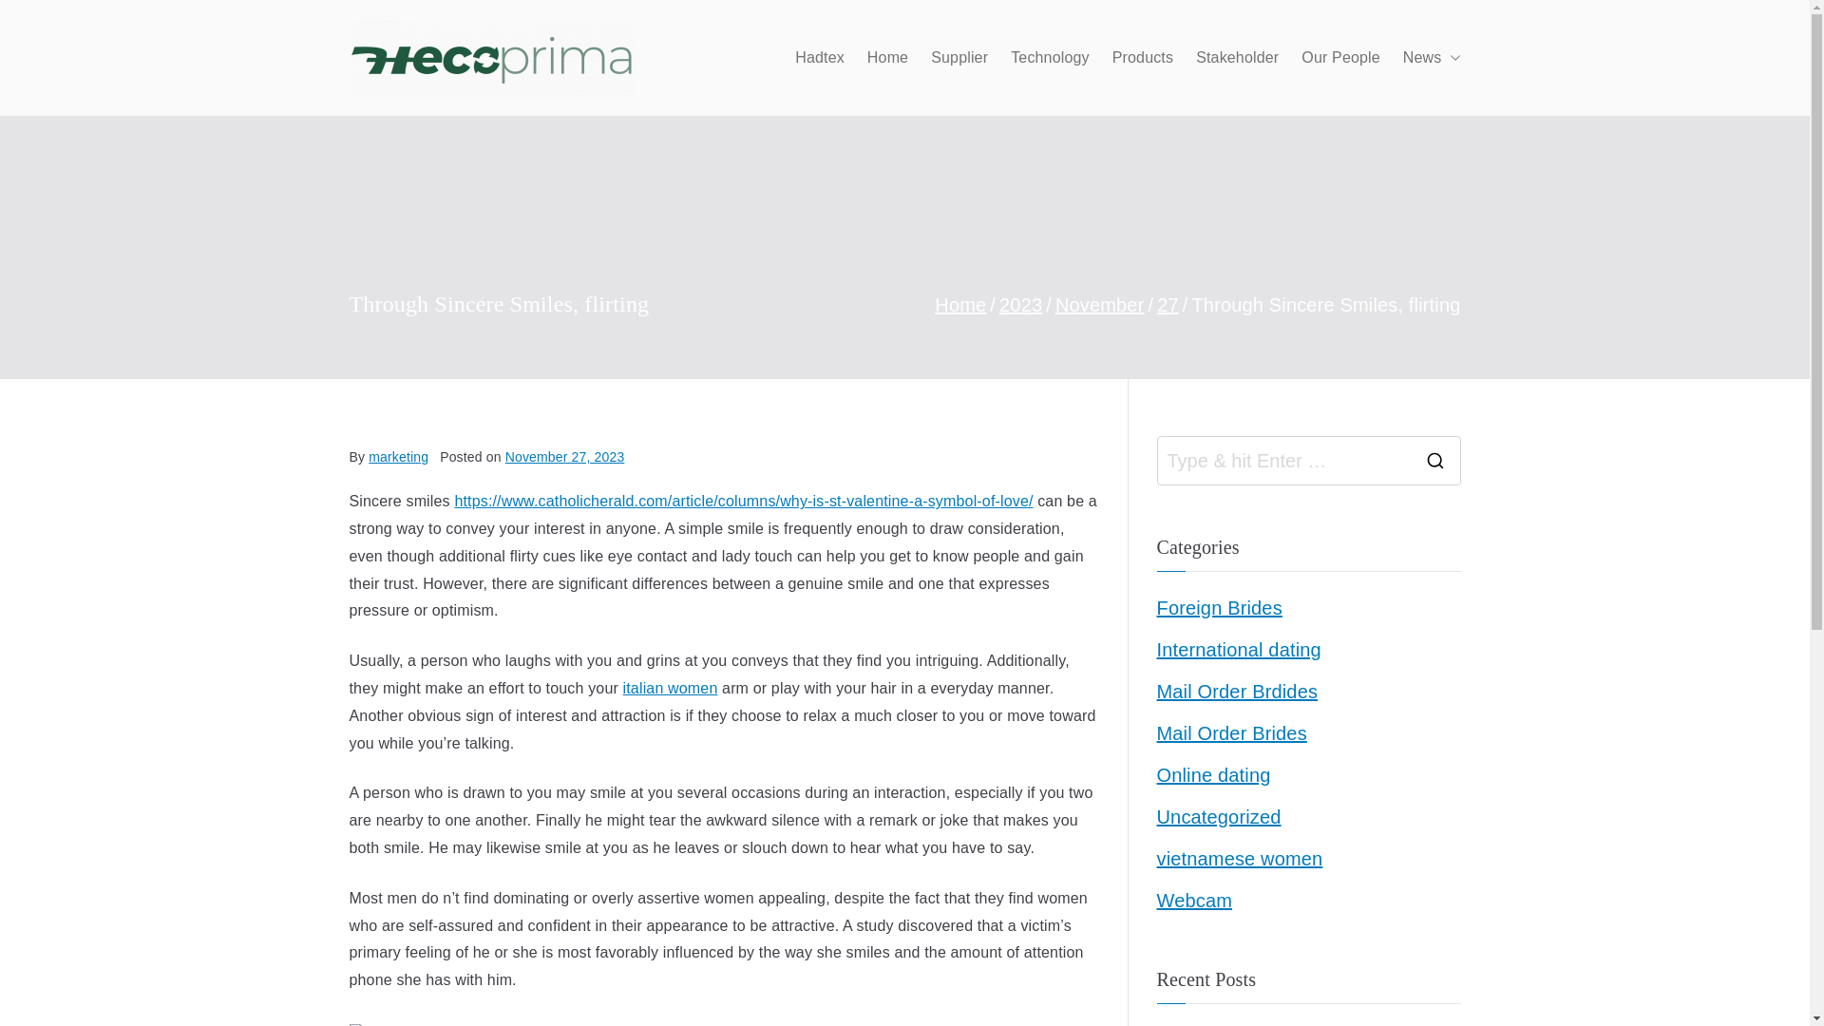 The height and width of the screenshot is (1026, 1824). Describe the element at coordinates (1219, 608) in the screenshot. I see `Foreign Brides` at that location.